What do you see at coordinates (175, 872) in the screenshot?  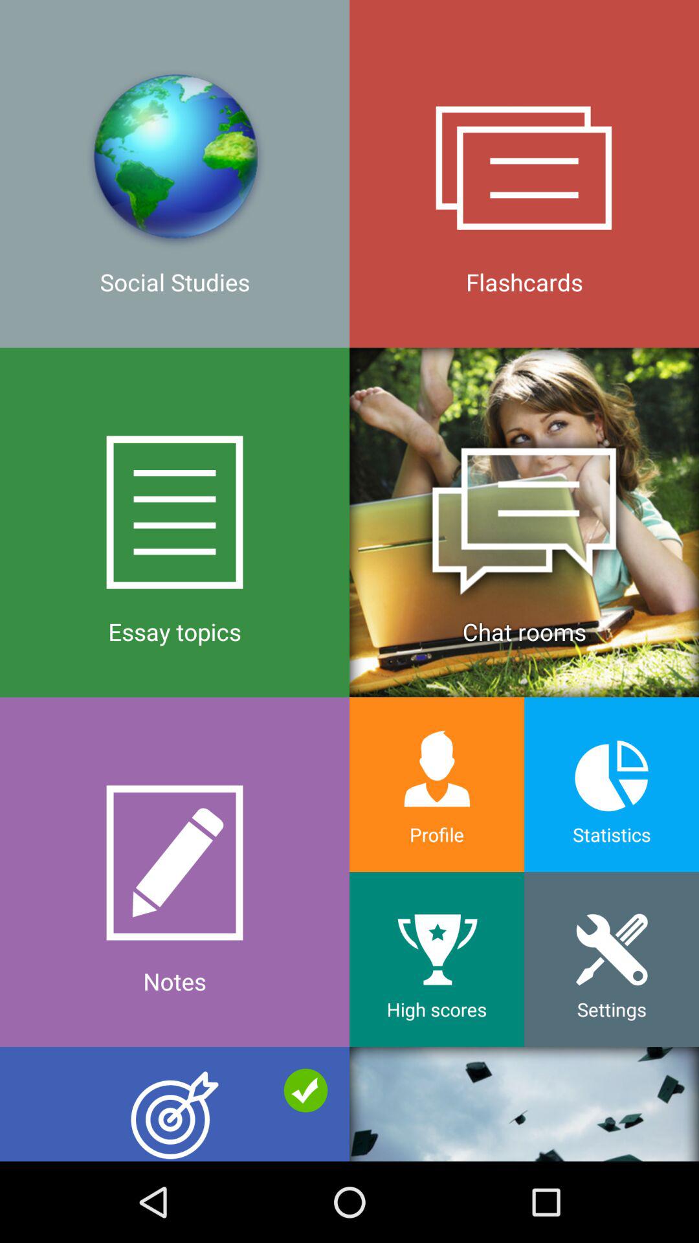 I see `click the app next to the chat rooms icon` at bounding box center [175, 872].